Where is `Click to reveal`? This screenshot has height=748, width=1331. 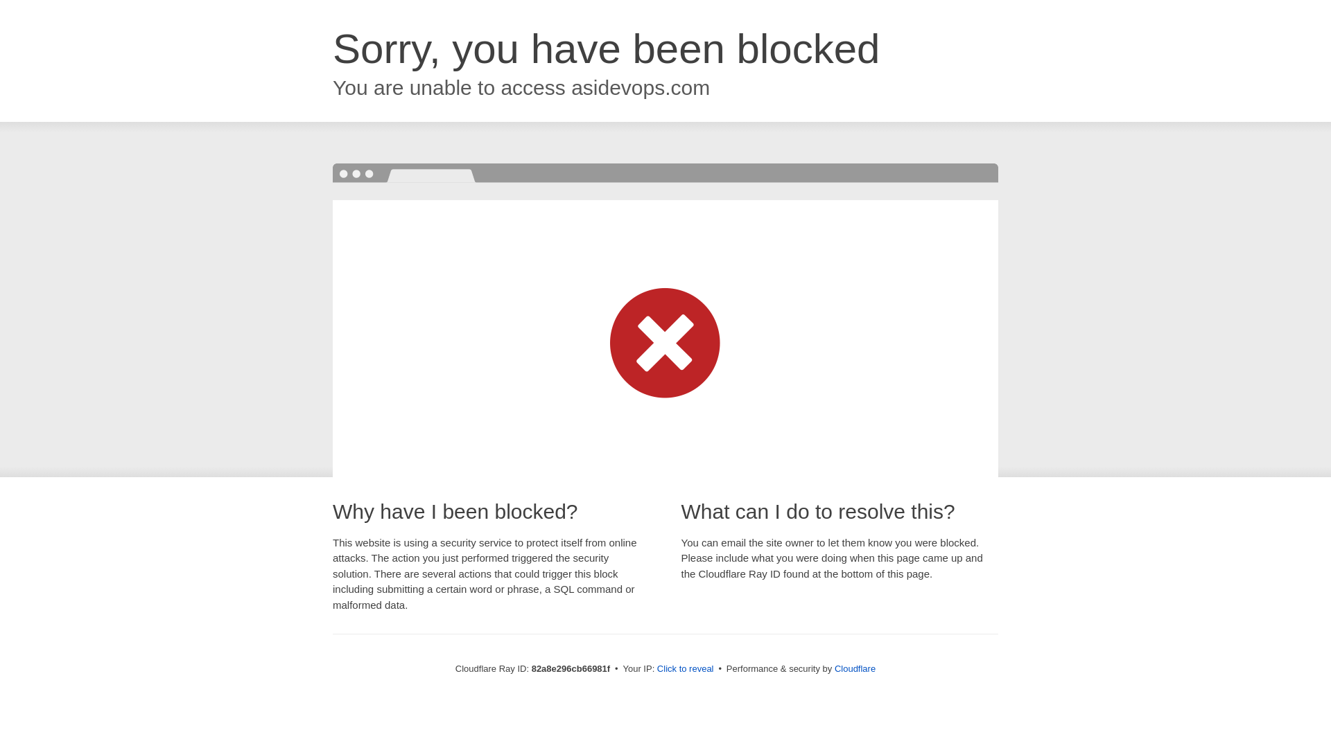
Click to reveal is located at coordinates (686, 669).